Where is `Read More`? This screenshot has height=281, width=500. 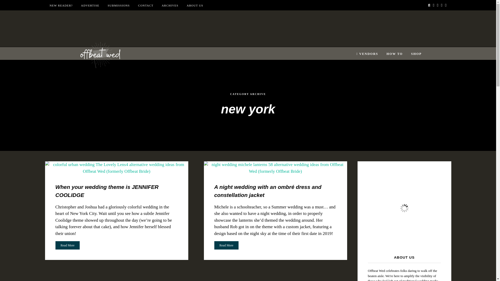
Read More is located at coordinates (67, 245).